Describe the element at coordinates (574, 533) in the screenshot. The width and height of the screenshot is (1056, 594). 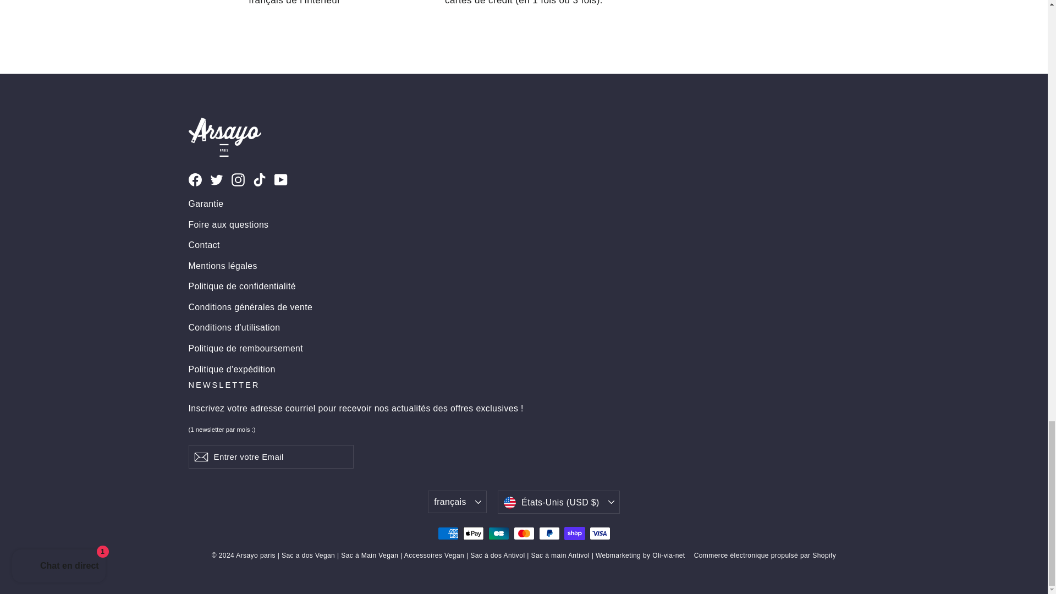
I see `Shop Pay` at that location.